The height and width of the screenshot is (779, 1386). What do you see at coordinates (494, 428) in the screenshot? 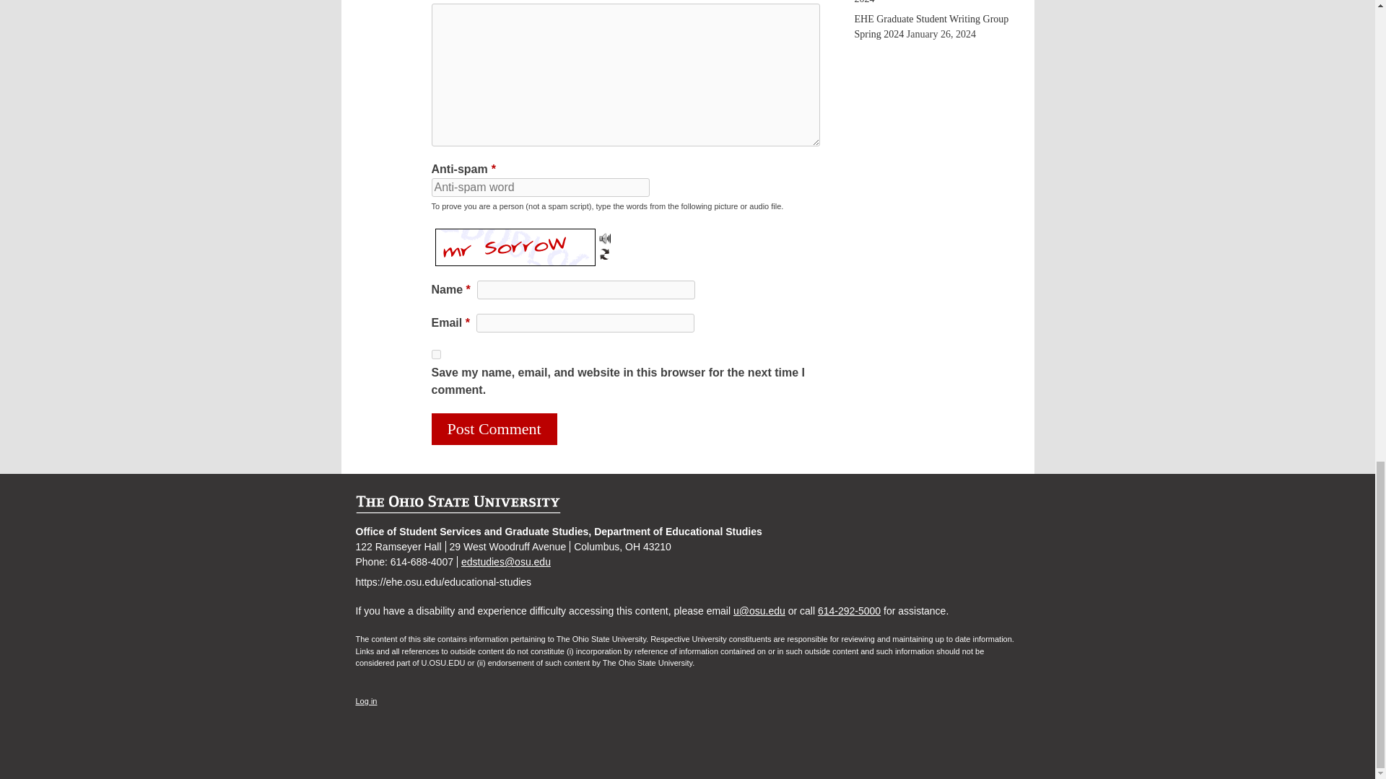
I see `Post Comment` at bounding box center [494, 428].